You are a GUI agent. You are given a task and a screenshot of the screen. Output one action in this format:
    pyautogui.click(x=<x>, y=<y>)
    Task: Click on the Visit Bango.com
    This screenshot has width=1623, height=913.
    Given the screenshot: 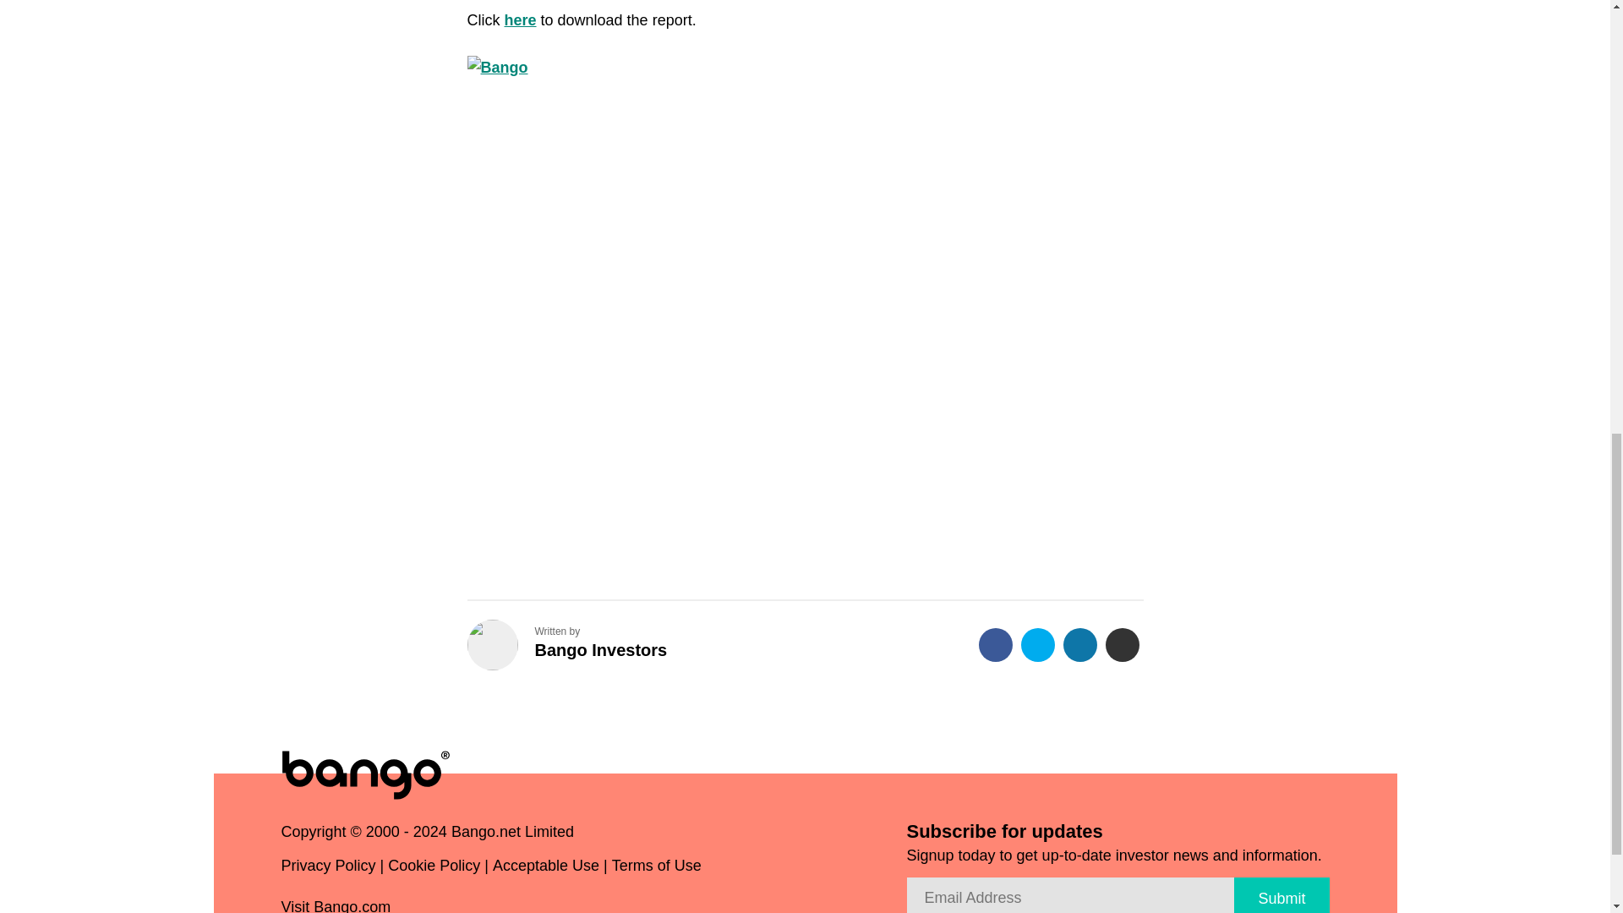 What is the action you would take?
    pyautogui.click(x=342, y=905)
    